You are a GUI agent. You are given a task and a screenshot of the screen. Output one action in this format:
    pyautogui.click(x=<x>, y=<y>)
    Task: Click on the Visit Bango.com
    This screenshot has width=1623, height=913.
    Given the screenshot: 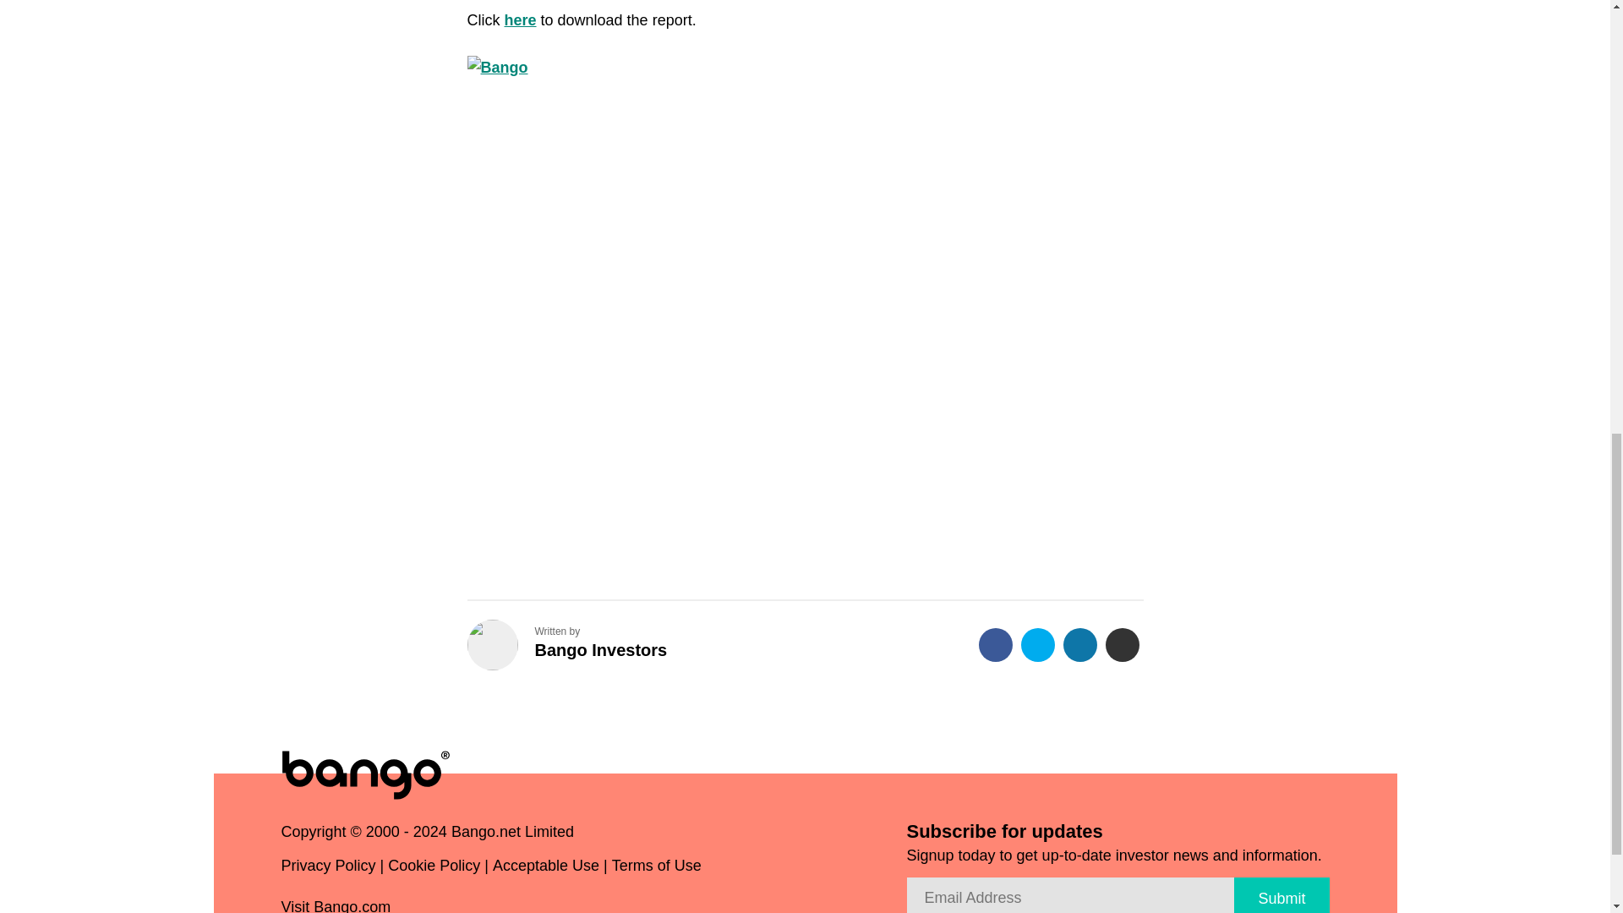 What is the action you would take?
    pyautogui.click(x=342, y=905)
    